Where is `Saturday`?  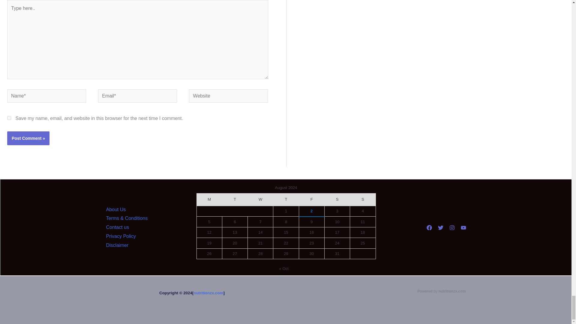
Saturday is located at coordinates (337, 199).